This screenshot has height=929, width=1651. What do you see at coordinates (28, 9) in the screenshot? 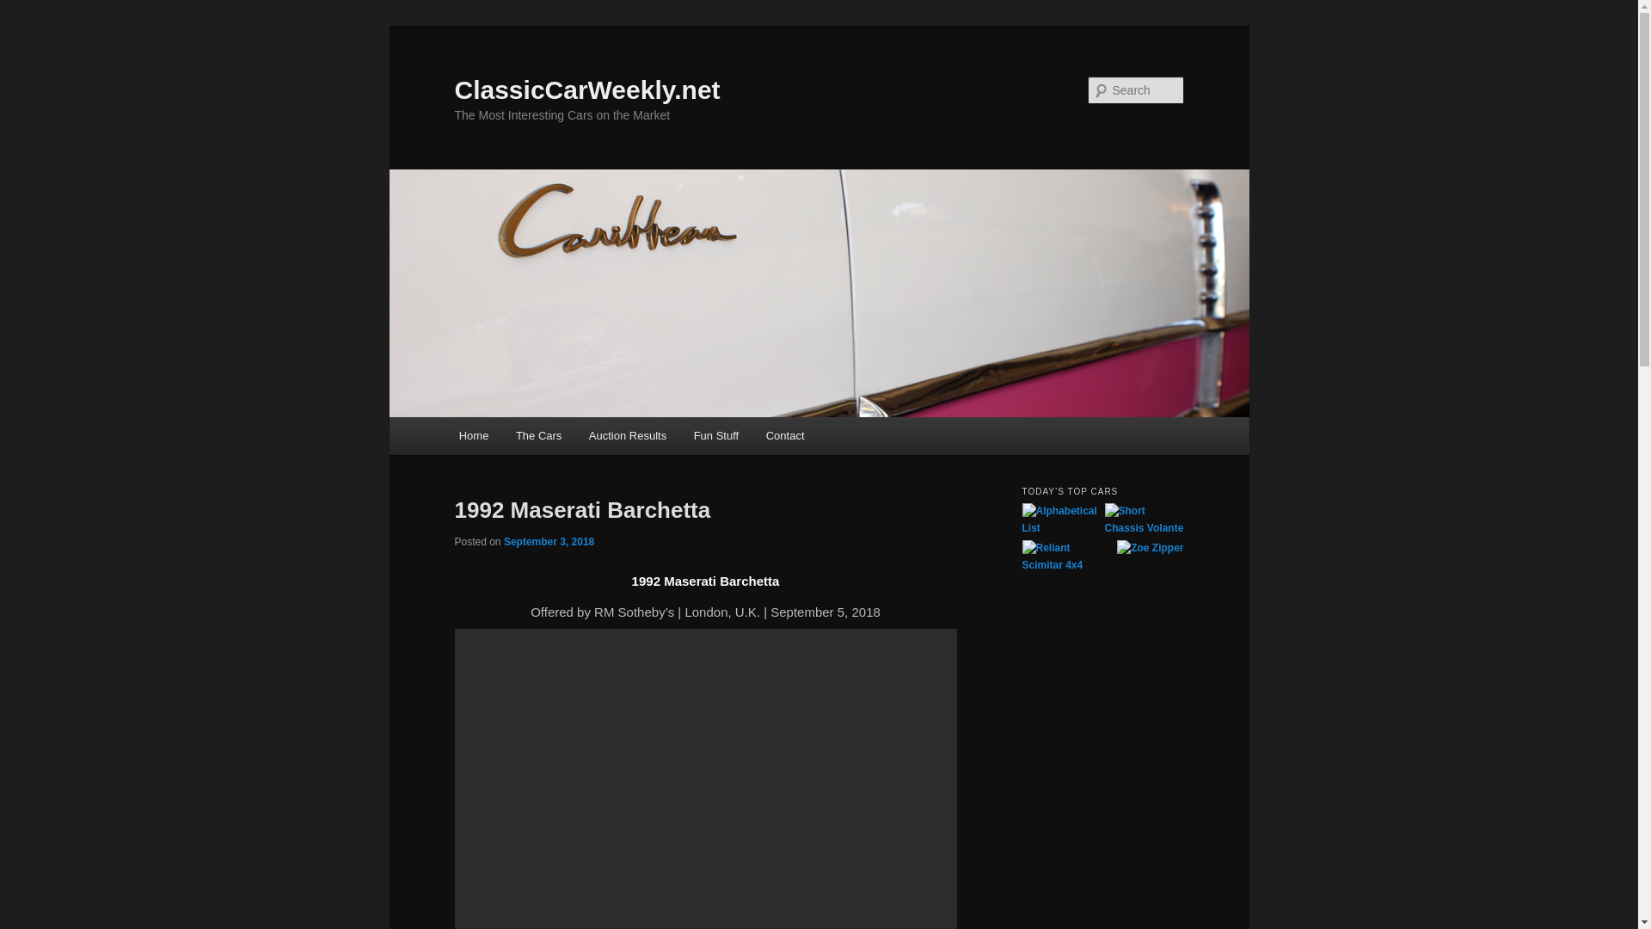
I see `Search` at bounding box center [28, 9].